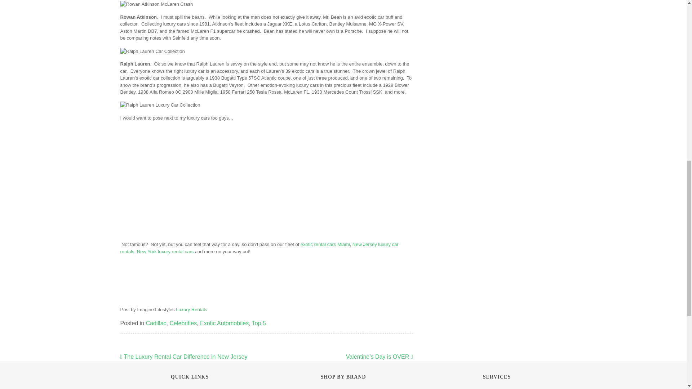 Image resolution: width=692 pixels, height=389 pixels. What do you see at coordinates (191, 310) in the screenshot?
I see `Luxury Rentals` at bounding box center [191, 310].